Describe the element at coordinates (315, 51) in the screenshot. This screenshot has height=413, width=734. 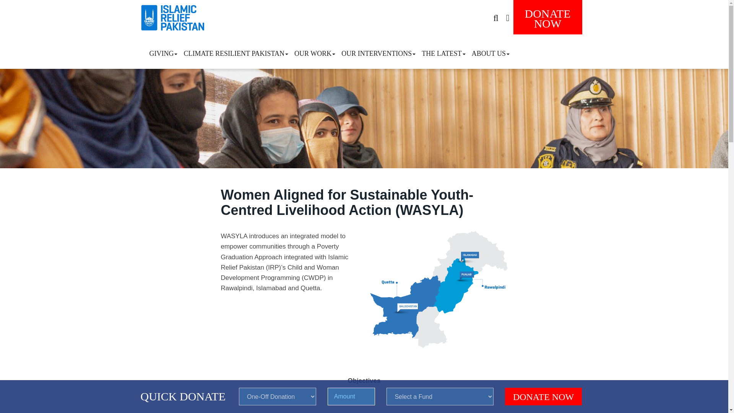
I see `THE LATEST` at that location.